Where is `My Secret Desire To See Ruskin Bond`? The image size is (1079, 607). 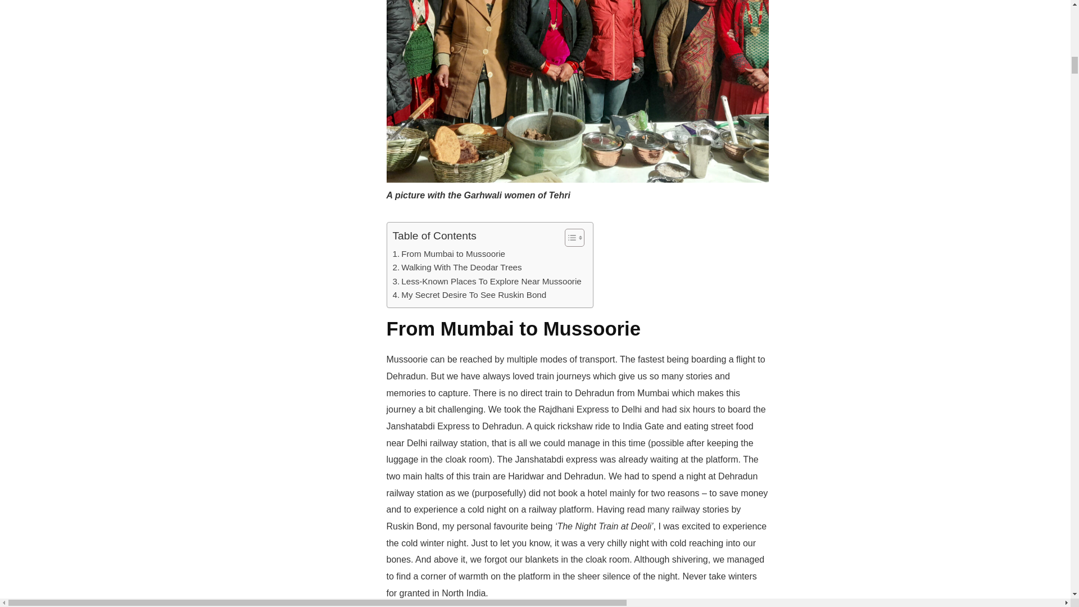 My Secret Desire To See Ruskin Bond is located at coordinates (470, 295).